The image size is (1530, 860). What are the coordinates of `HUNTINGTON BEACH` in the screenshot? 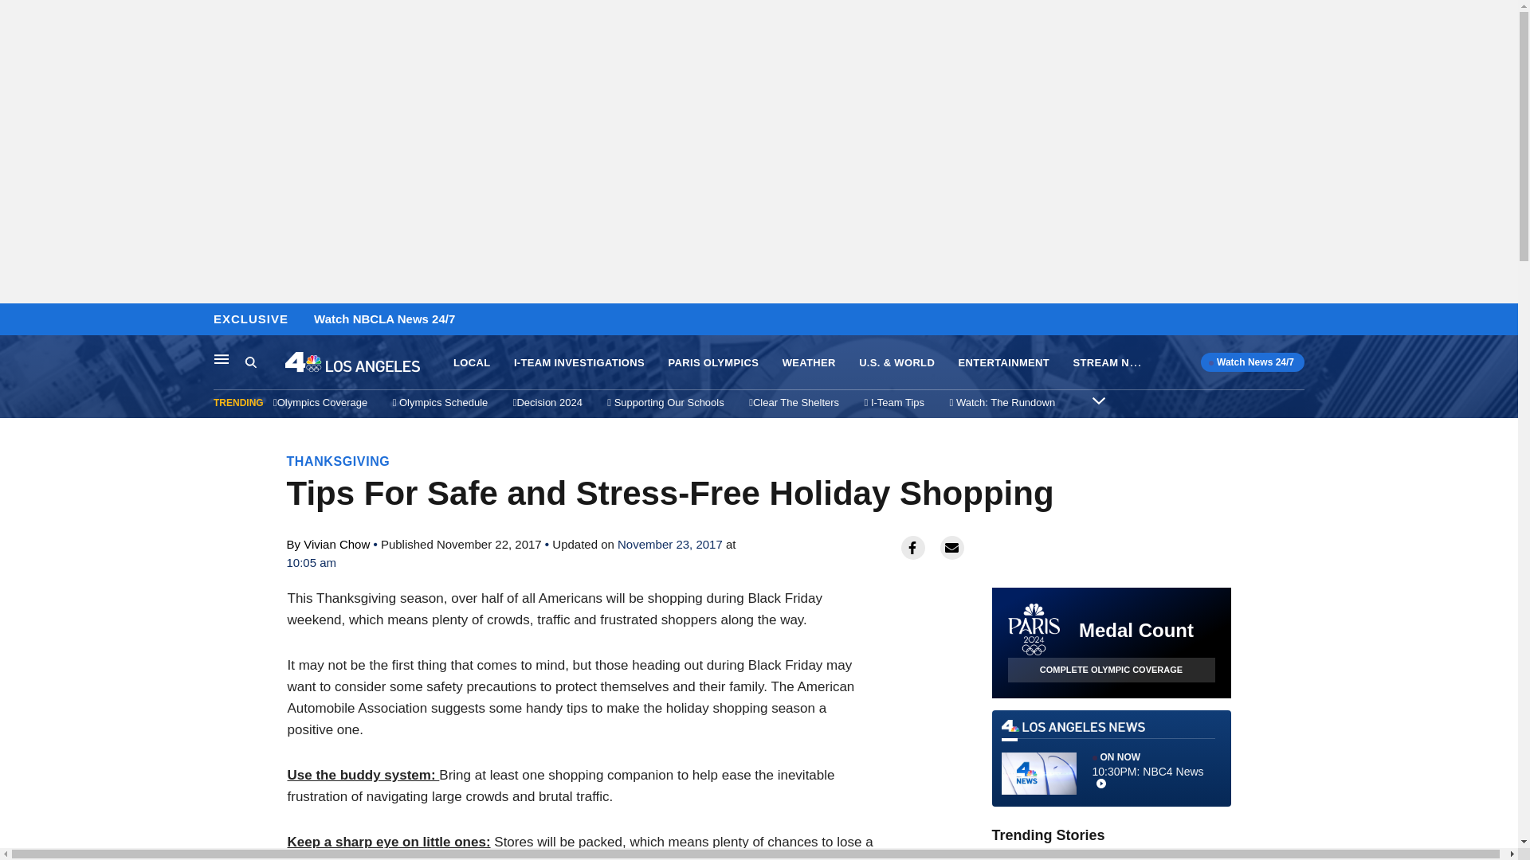 It's located at (1111, 670).